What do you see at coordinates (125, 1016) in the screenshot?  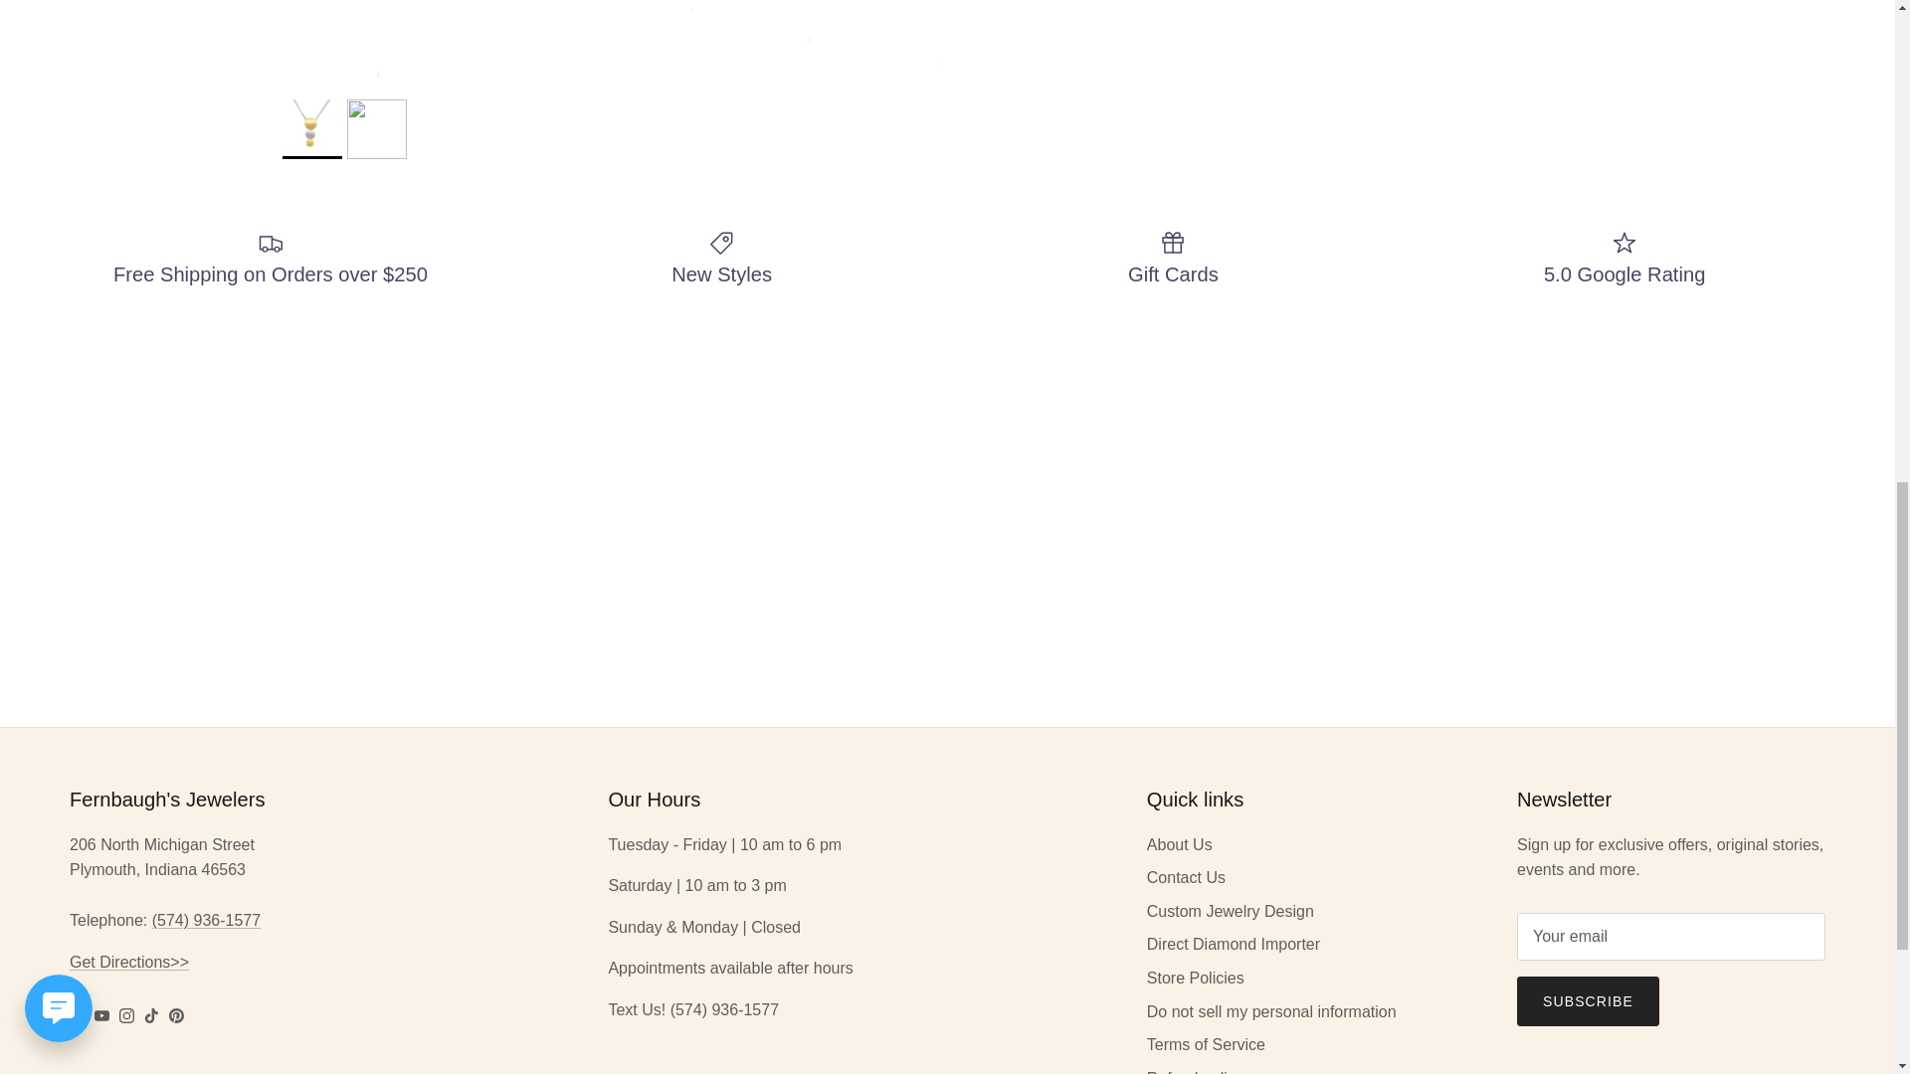 I see `Fernbaugh's Jewelers on Instagram` at bounding box center [125, 1016].